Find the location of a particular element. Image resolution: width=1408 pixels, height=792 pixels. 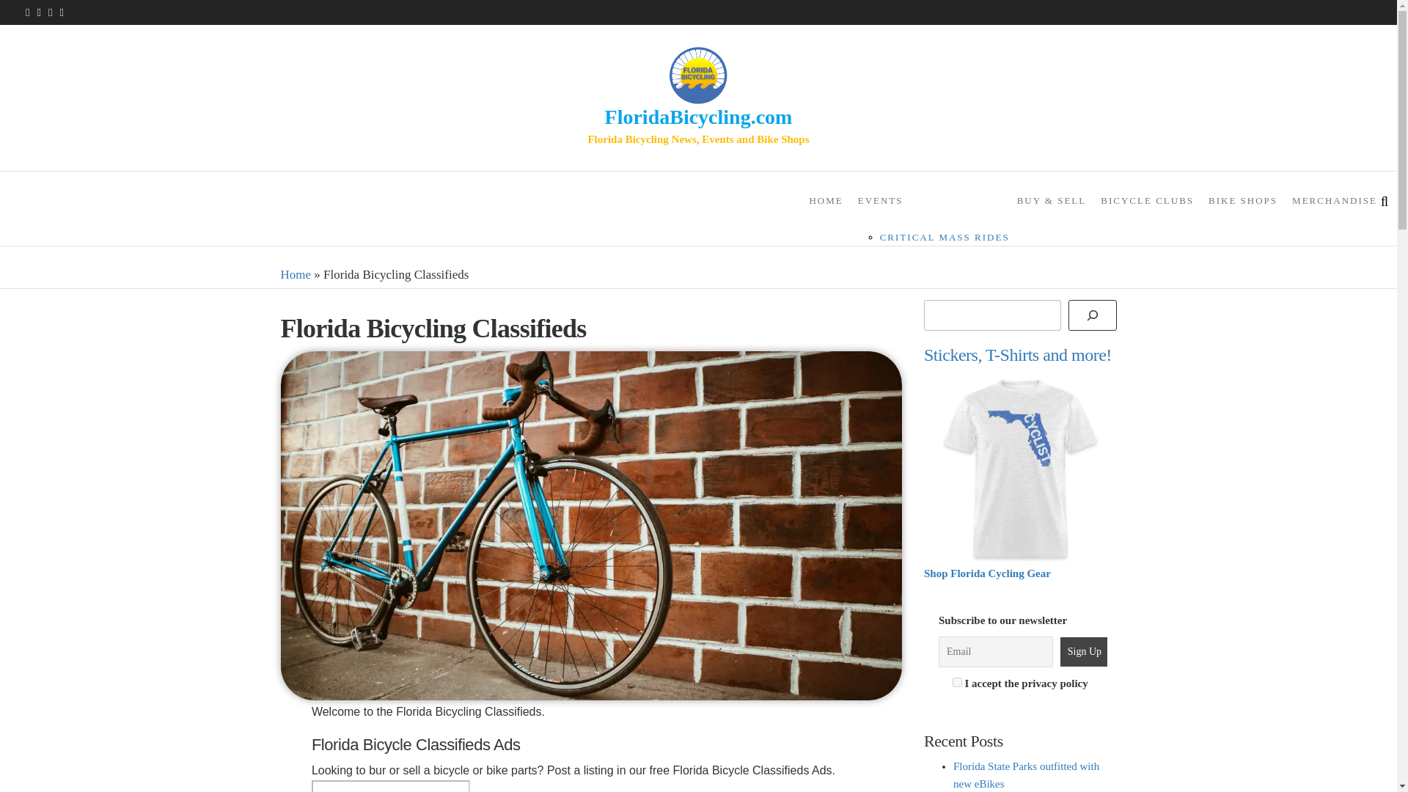

Sign Up is located at coordinates (1084, 652).